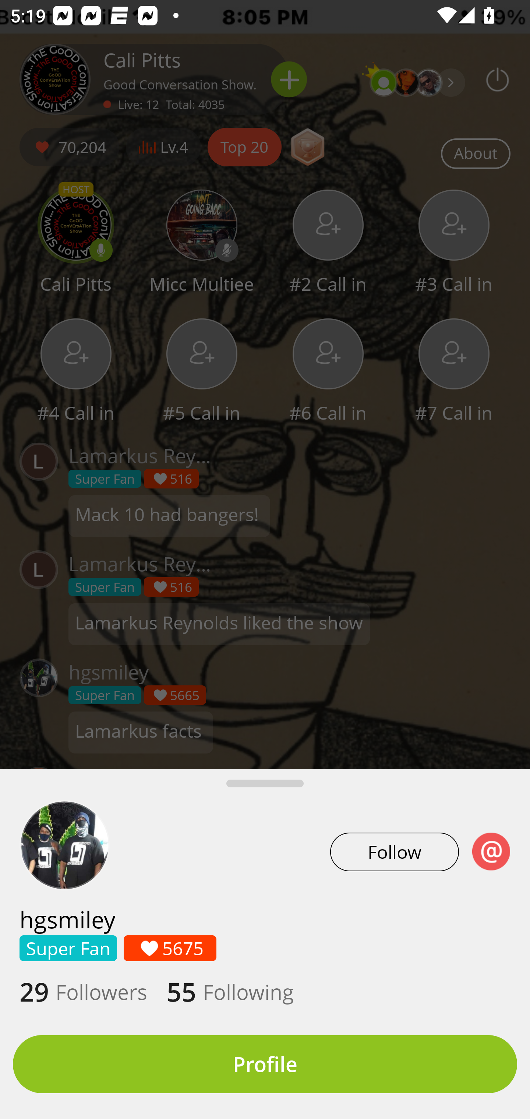 This screenshot has width=530, height=1119. Describe the element at coordinates (265, 1064) in the screenshot. I see `Profile` at that location.